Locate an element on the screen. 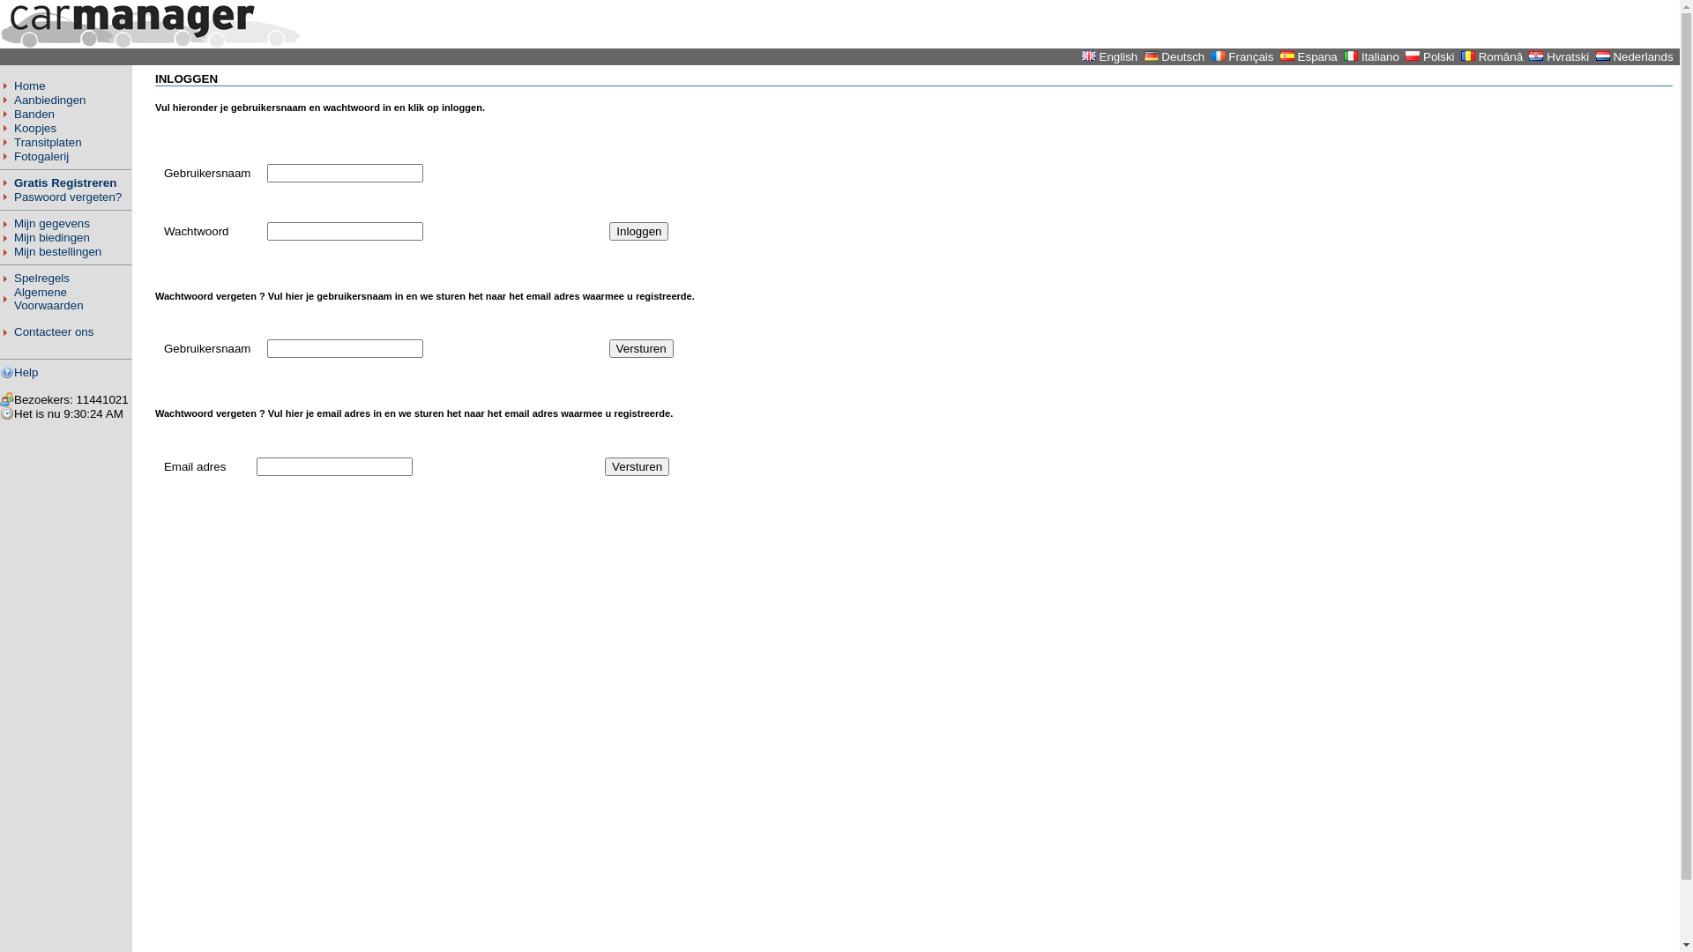 The height and width of the screenshot is (952, 1693). Mijn gegevens is located at coordinates (52, 224).